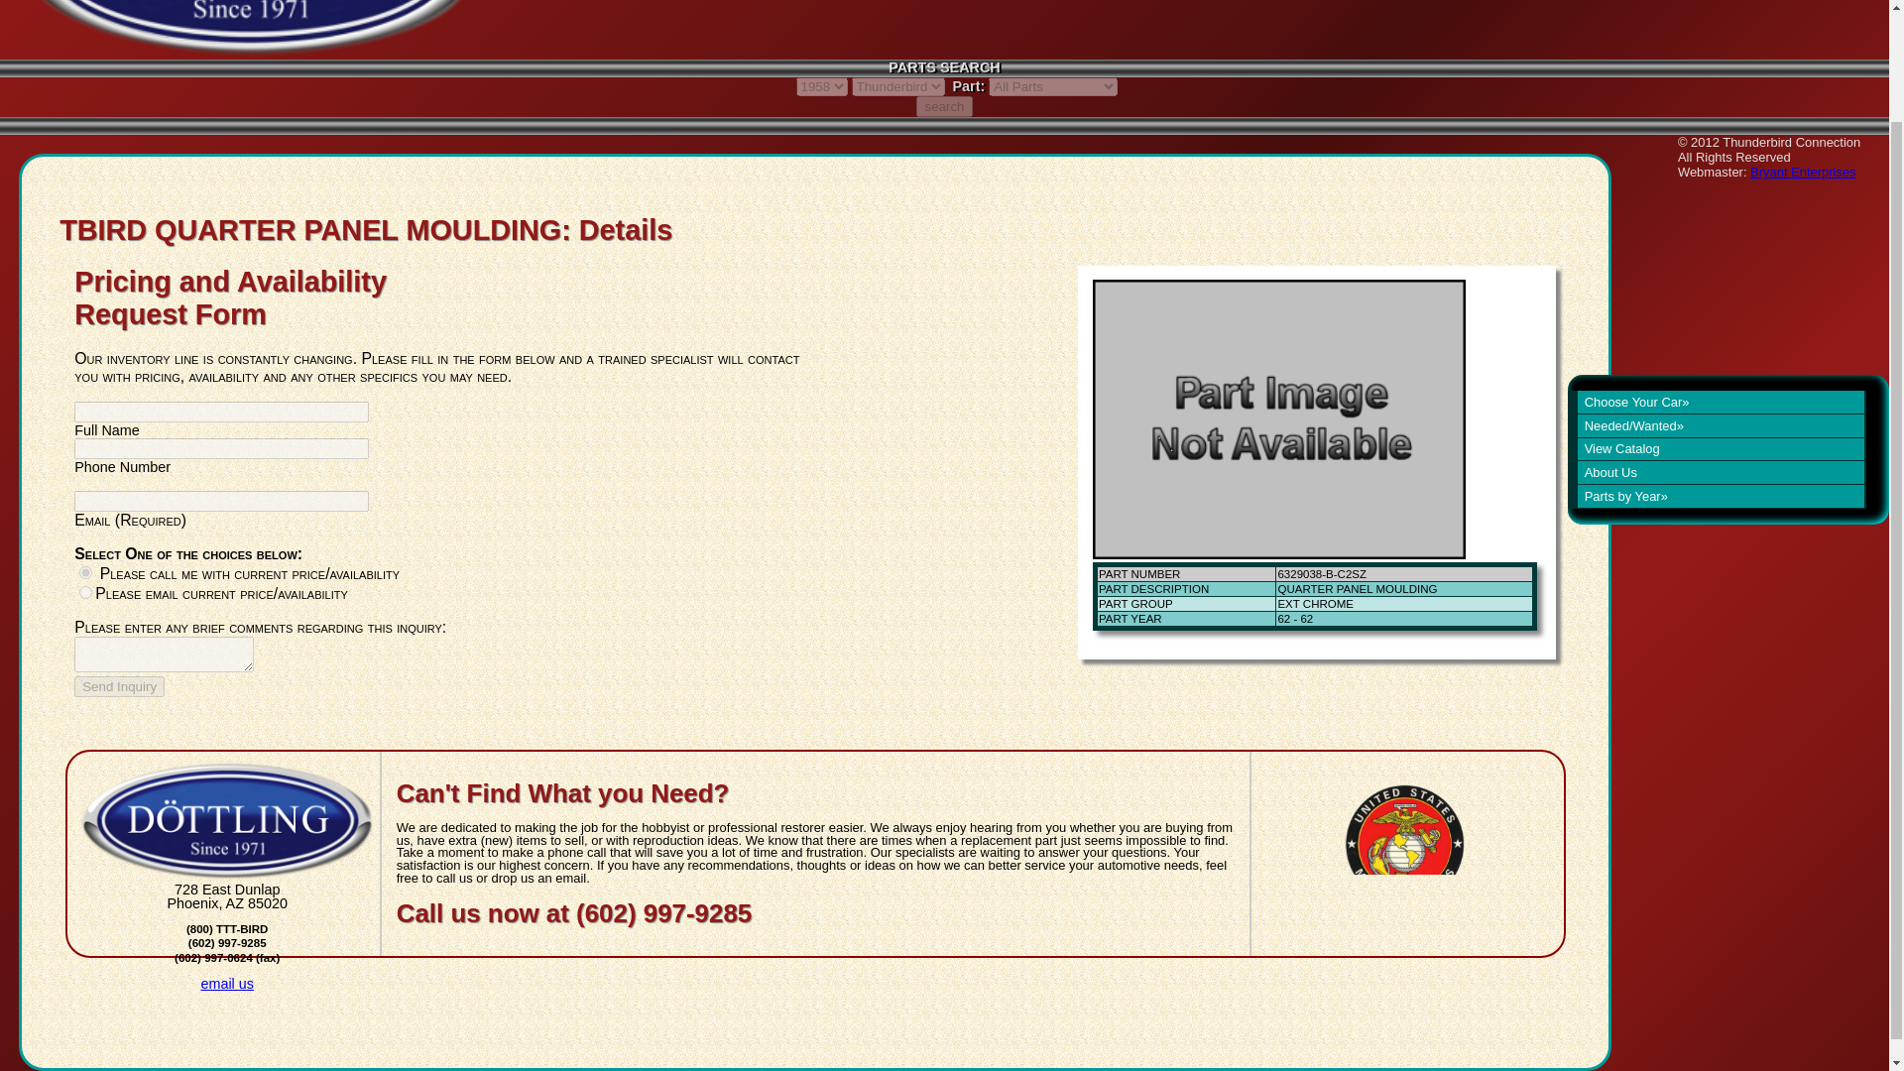  Describe the element at coordinates (238, 28) in the screenshot. I see `Thunderbird Connection Home` at that location.